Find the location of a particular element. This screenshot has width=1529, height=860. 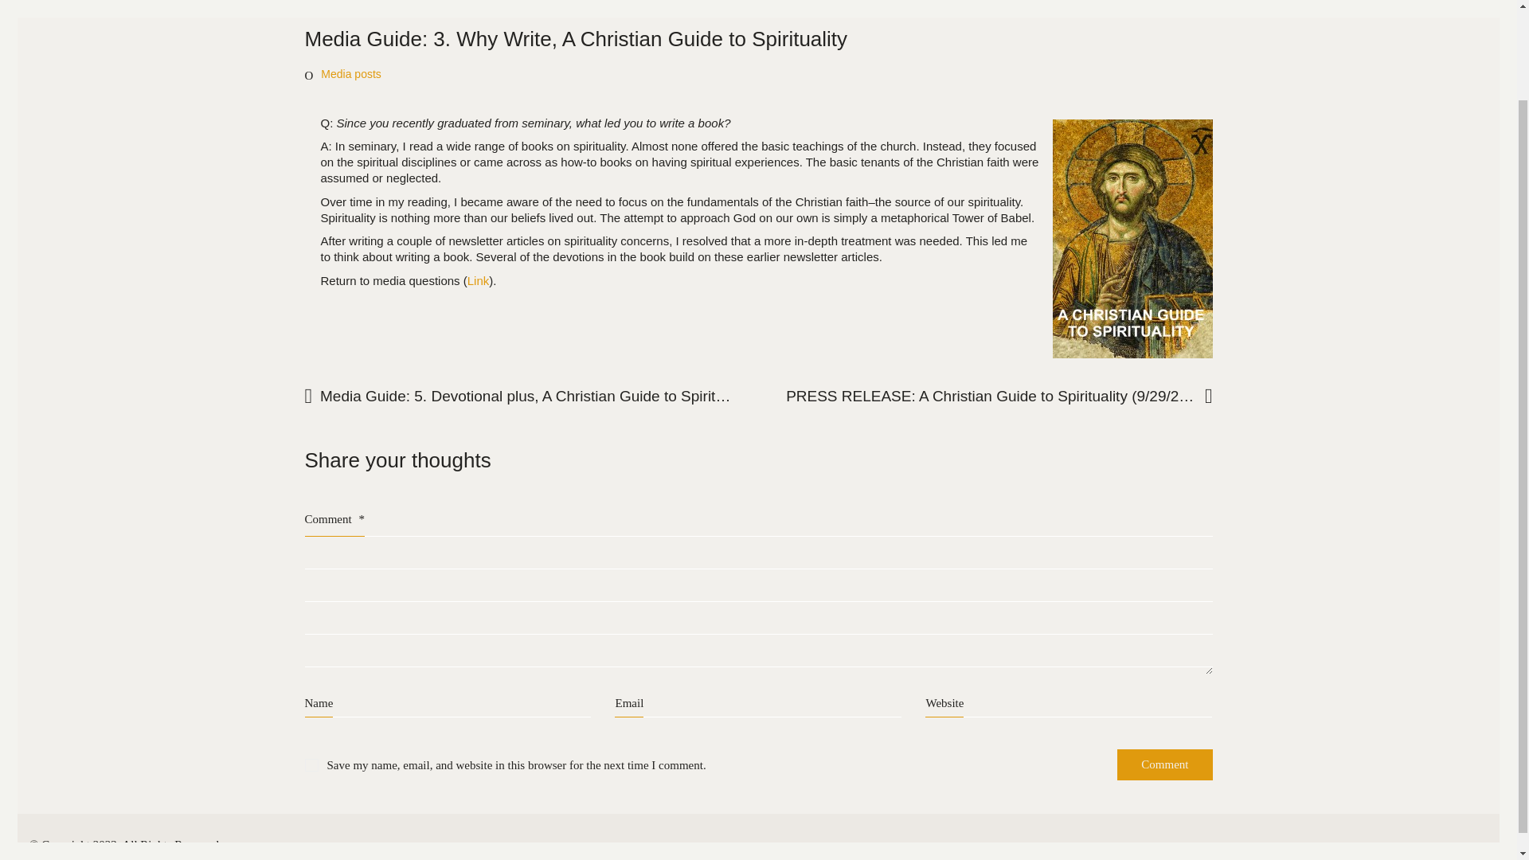

Comment is located at coordinates (1164, 764).